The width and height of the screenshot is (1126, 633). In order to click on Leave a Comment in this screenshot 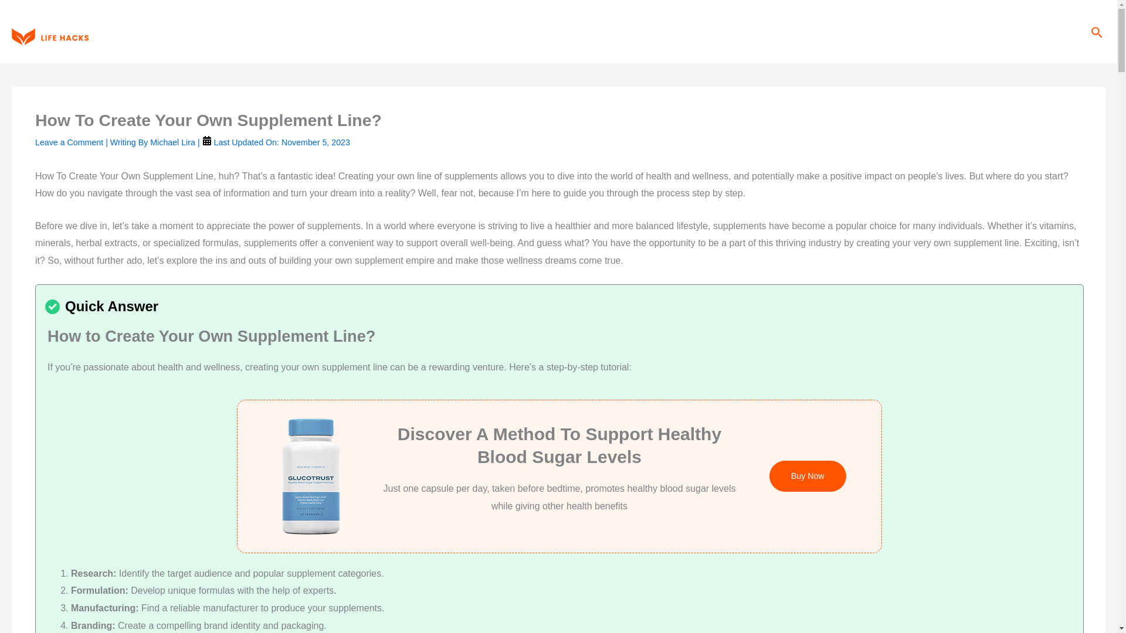, I will do `click(69, 142)`.